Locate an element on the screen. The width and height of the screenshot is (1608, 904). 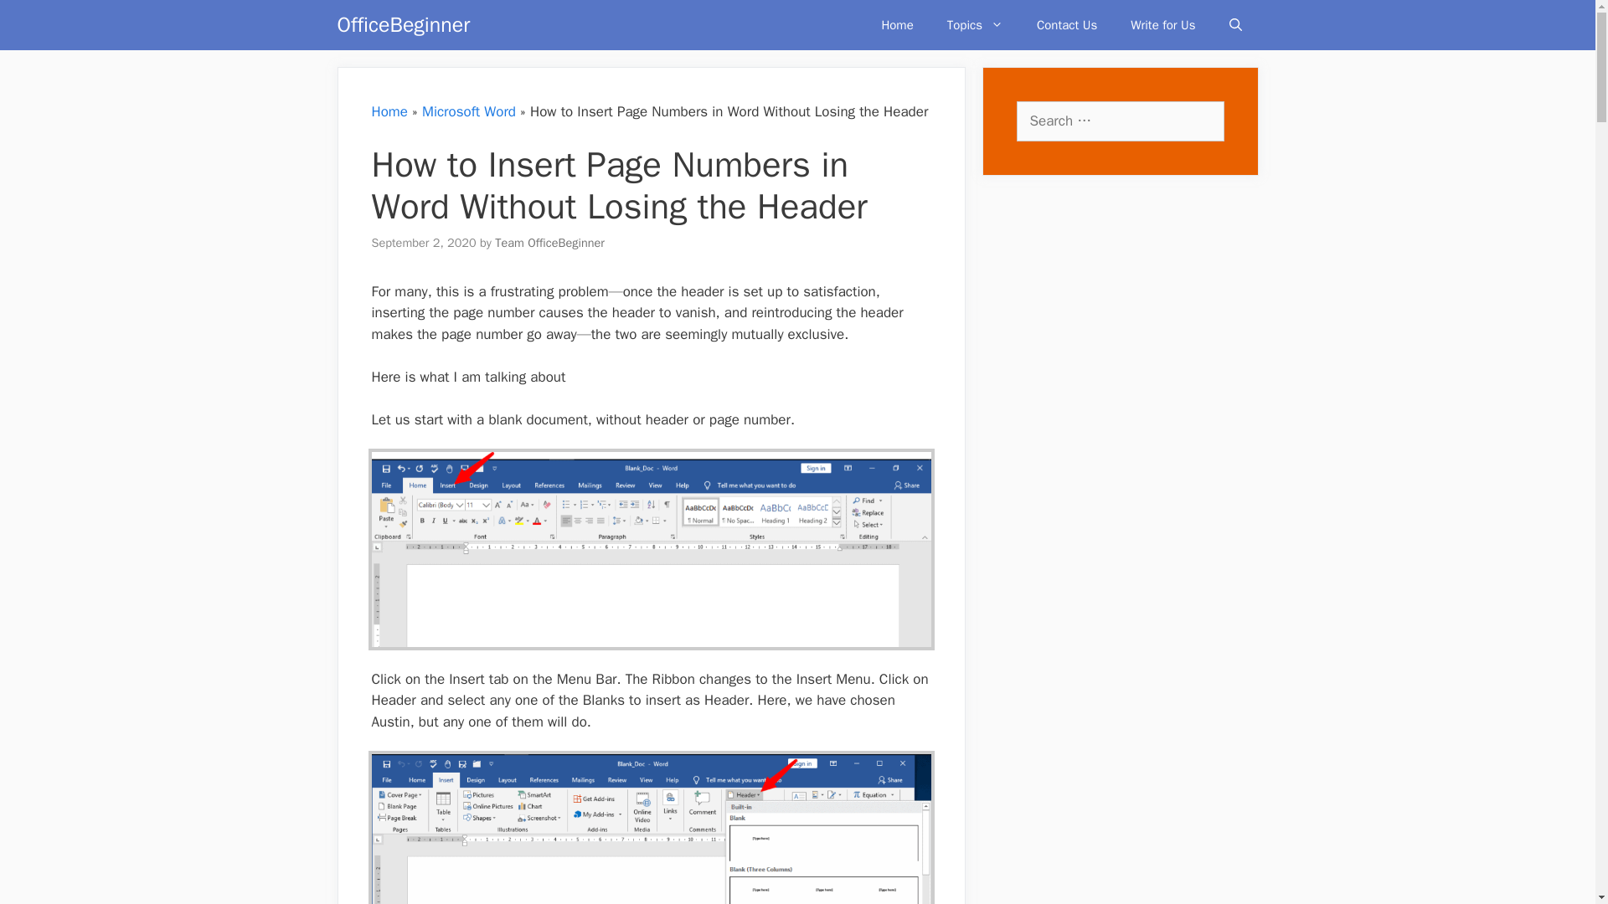
Team OfficeBeginner is located at coordinates (549, 243).